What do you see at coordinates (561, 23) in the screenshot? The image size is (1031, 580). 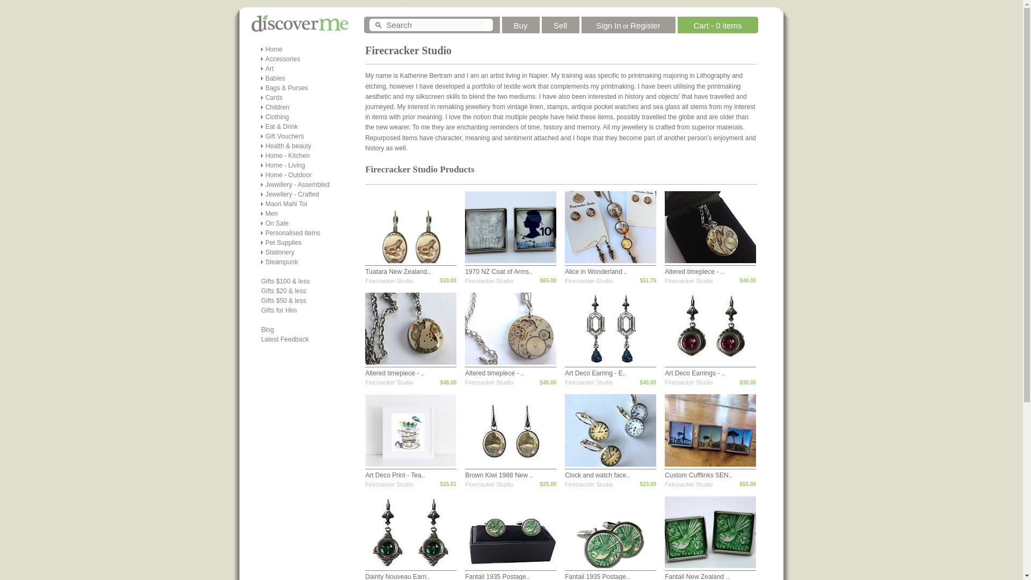 I see `Sell` at bounding box center [561, 23].